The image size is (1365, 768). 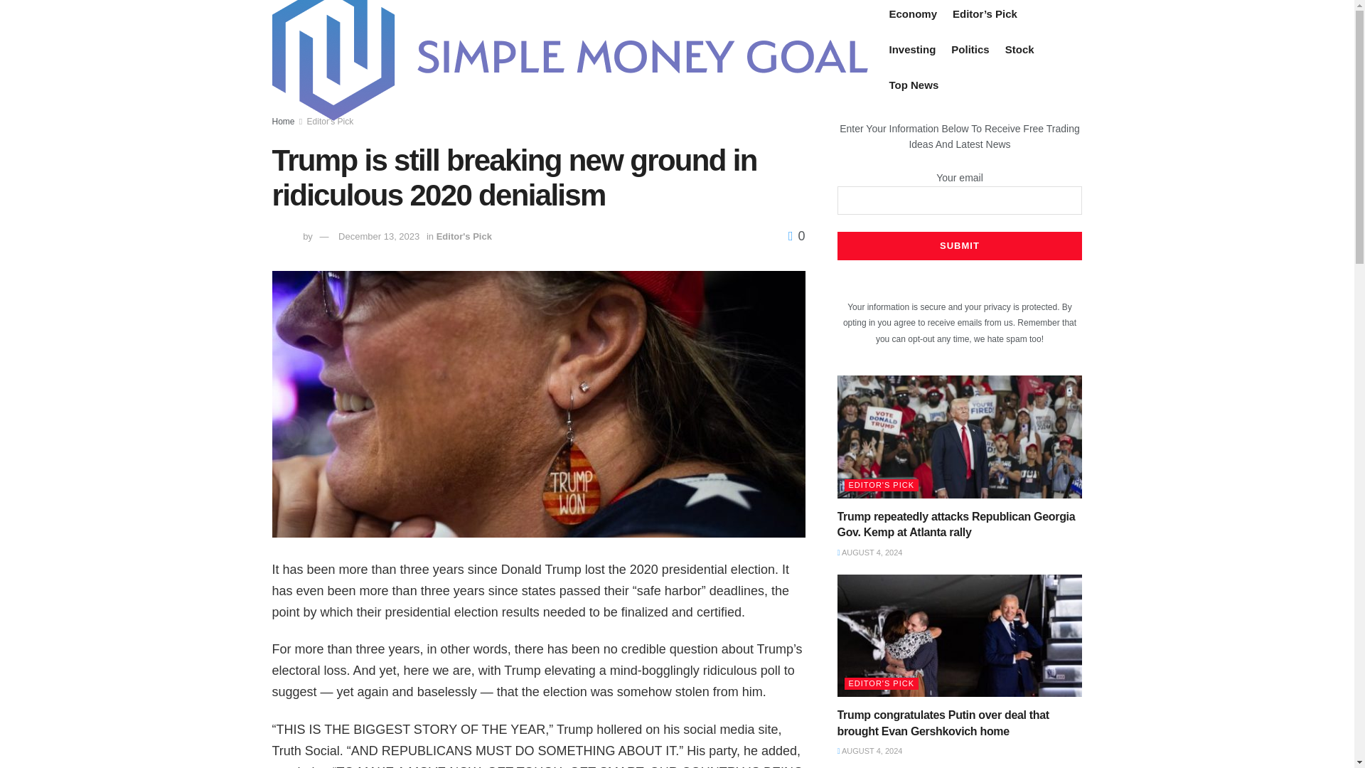 I want to click on Economy, so click(x=912, y=14).